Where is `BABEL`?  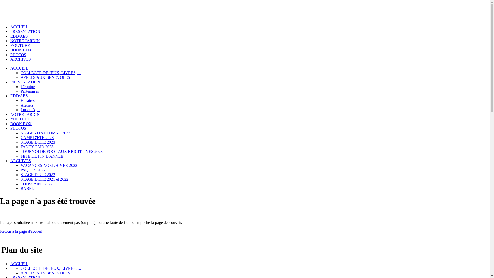 BABEL is located at coordinates (27, 188).